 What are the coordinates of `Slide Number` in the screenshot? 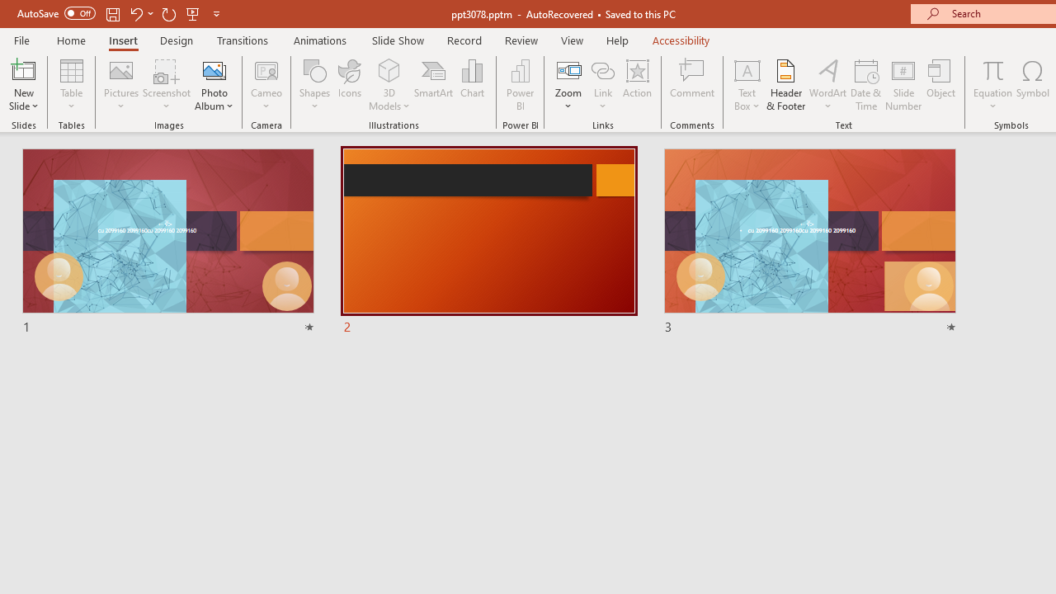 It's located at (904, 84).